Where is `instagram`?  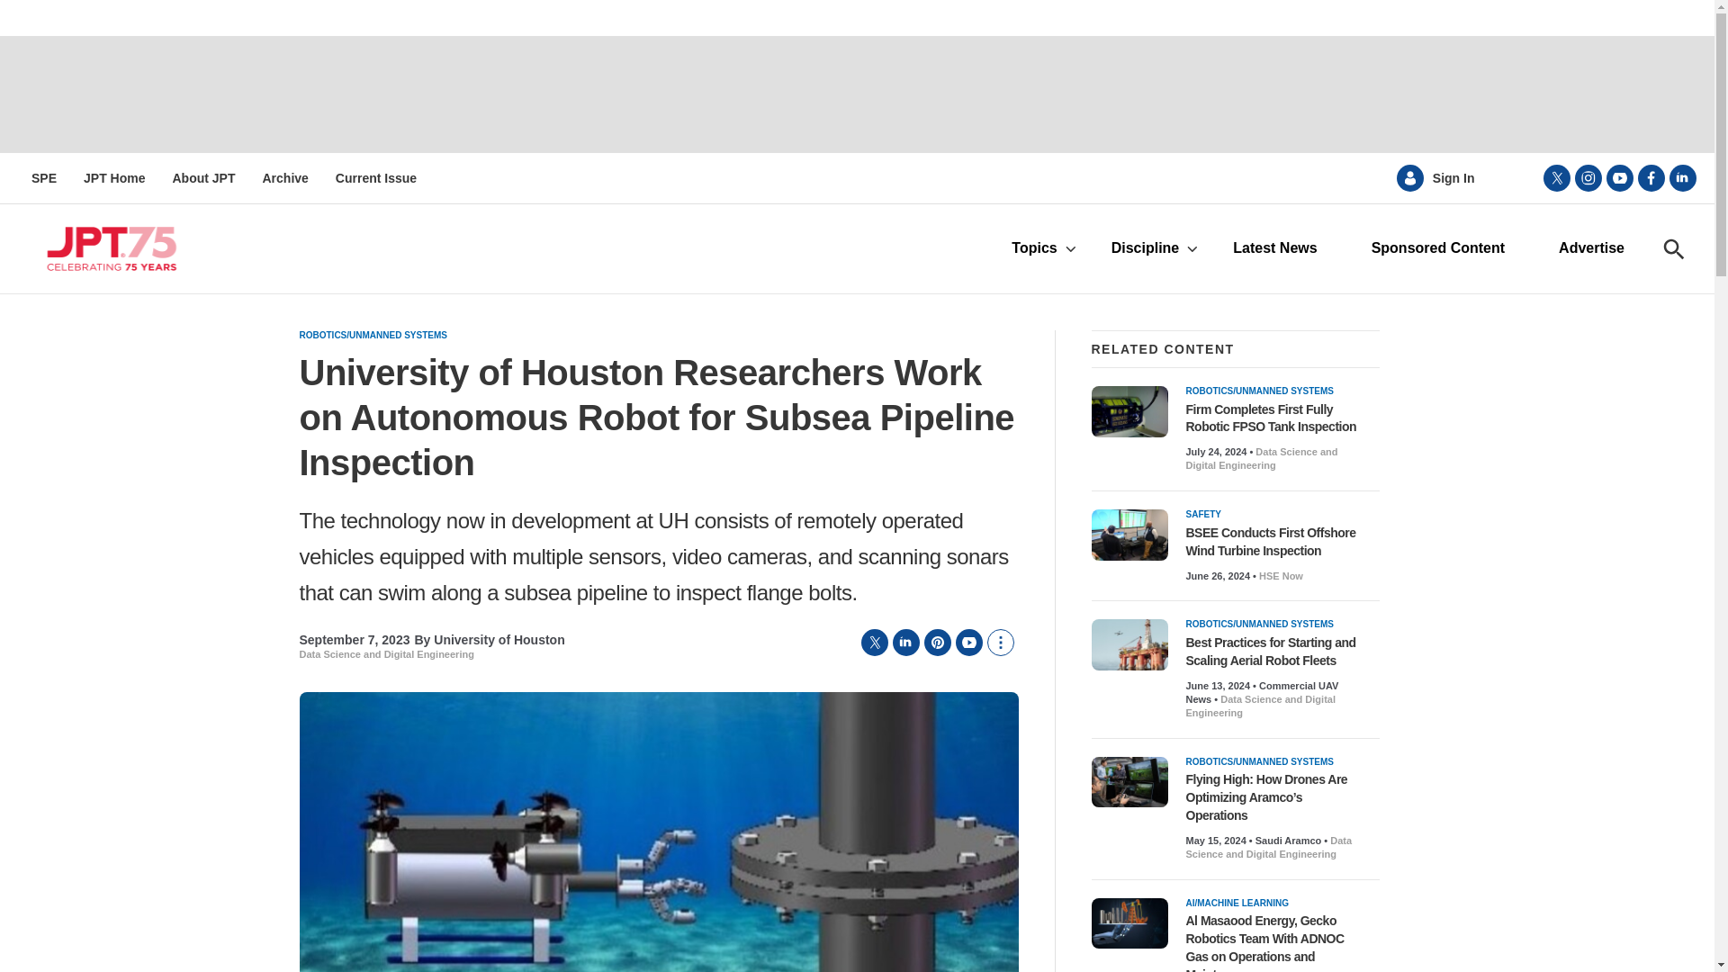 instagram is located at coordinates (1588, 177).